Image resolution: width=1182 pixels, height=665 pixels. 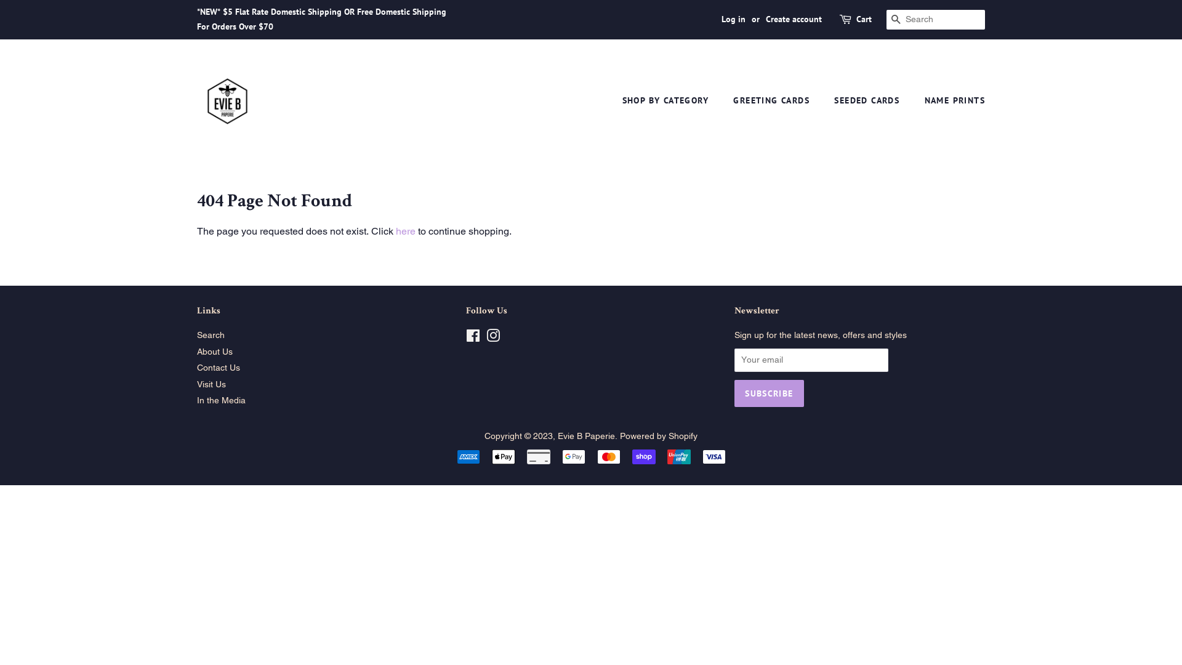 I want to click on Instagram, so click(x=493, y=338).